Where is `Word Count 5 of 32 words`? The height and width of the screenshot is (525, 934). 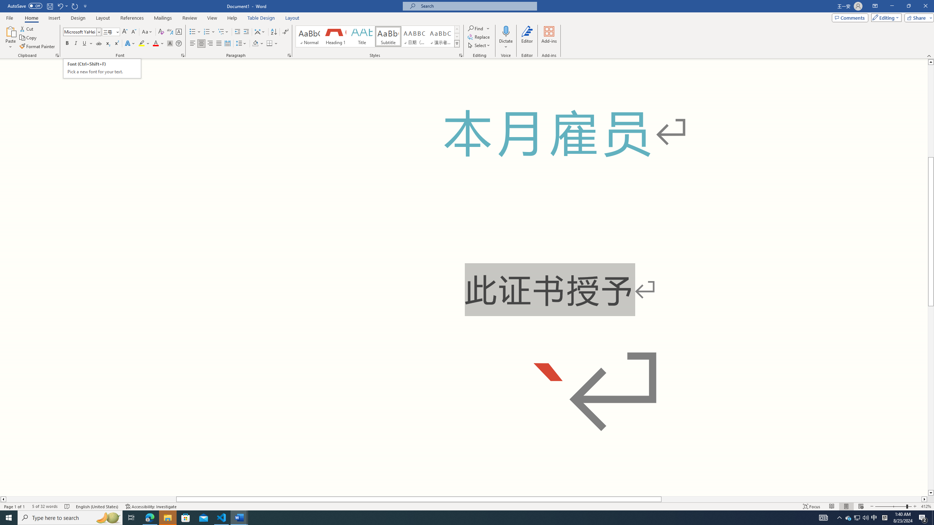
Word Count 5 of 32 words is located at coordinates (45, 506).